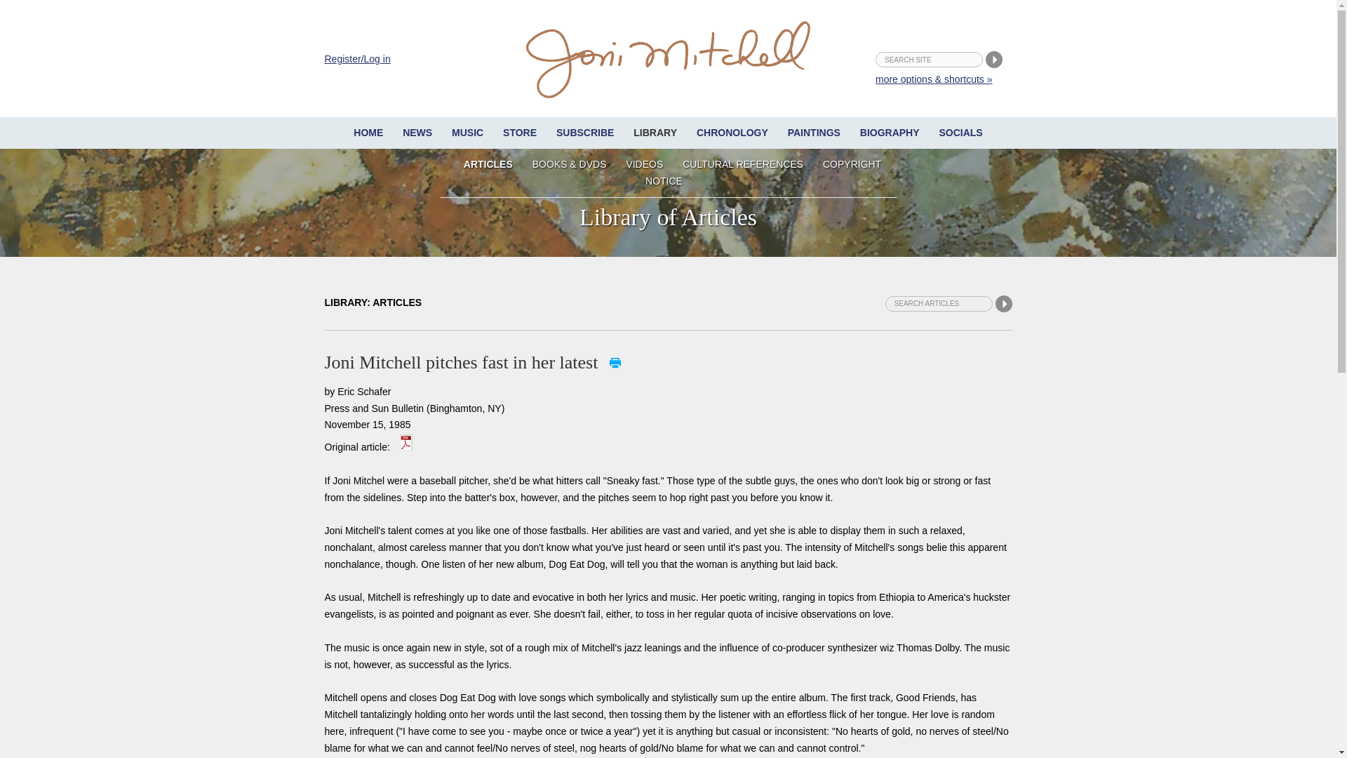 The image size is (1347, 758). Describe the element at coordinates (519, 132) in the screenshot. I see `STORE` at that location.